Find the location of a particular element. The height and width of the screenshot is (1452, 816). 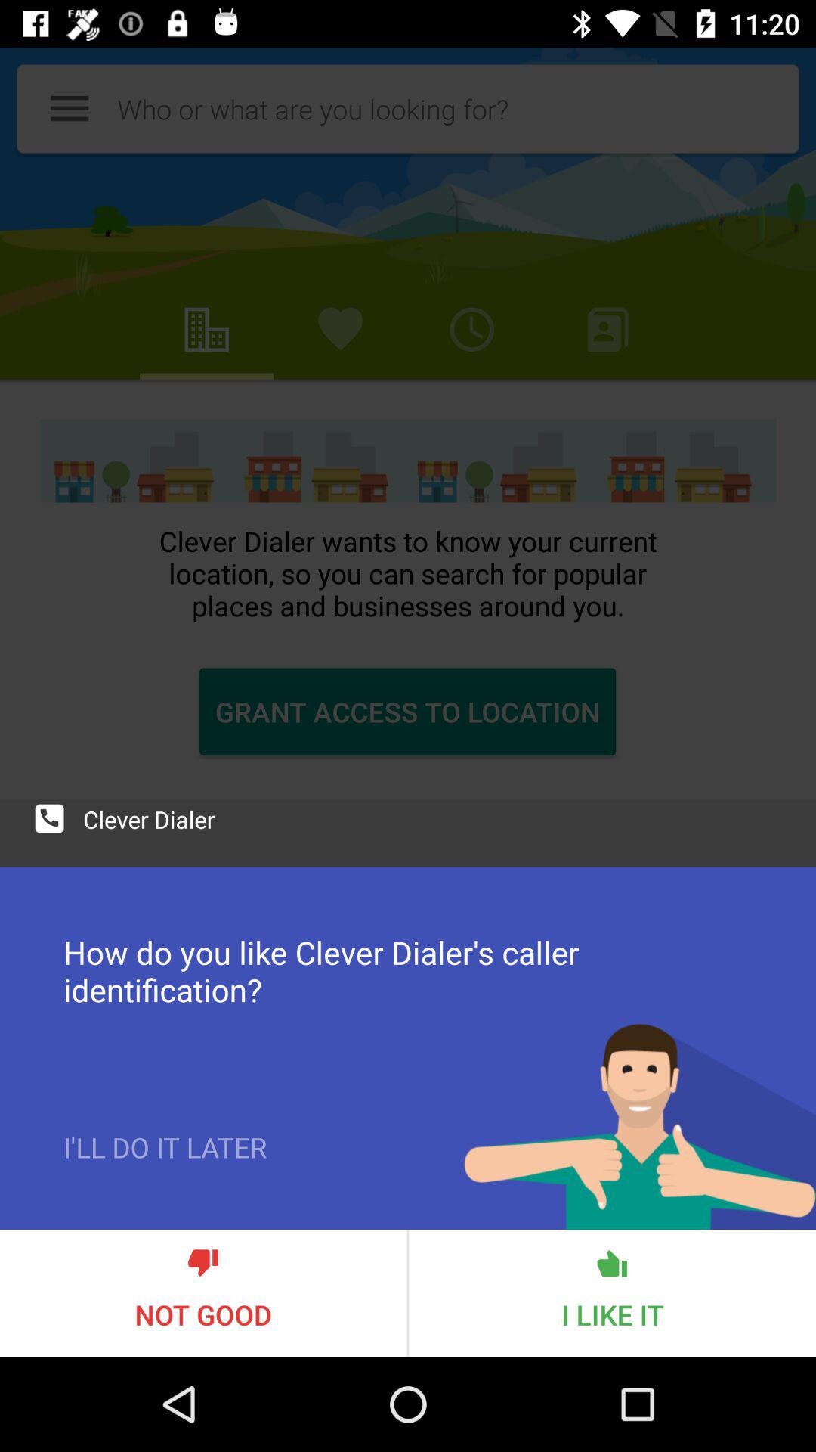

turn off icon above the not good item is located at coordinates (165, 1179).